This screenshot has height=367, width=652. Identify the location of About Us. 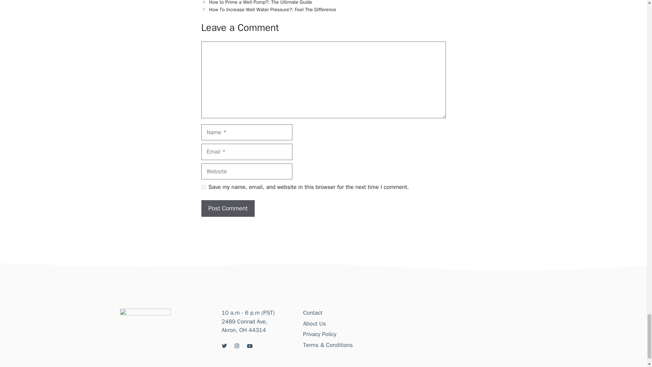
(314, 324).